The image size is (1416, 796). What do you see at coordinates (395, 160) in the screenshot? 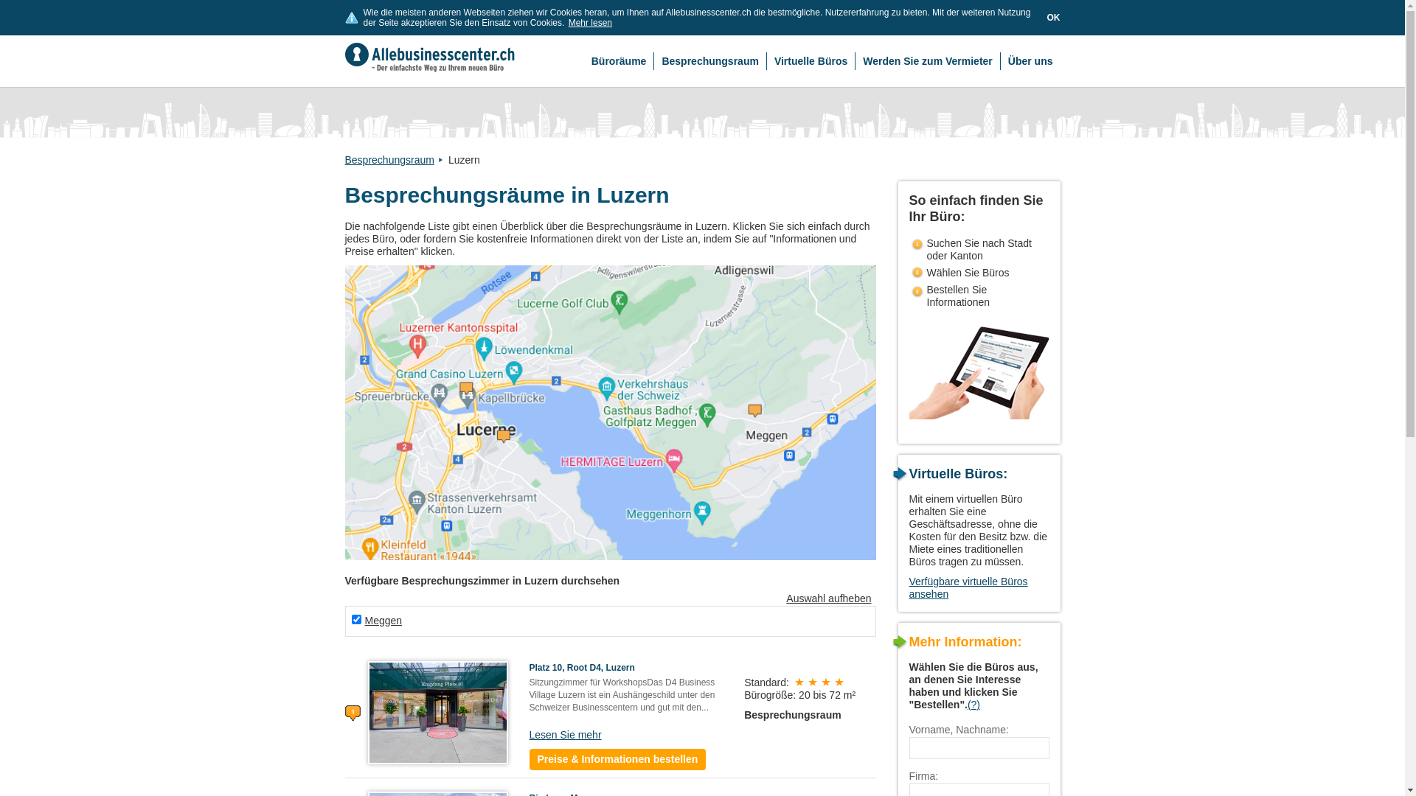
I see `Besprechungsraum` at bounding box center [395, 160].